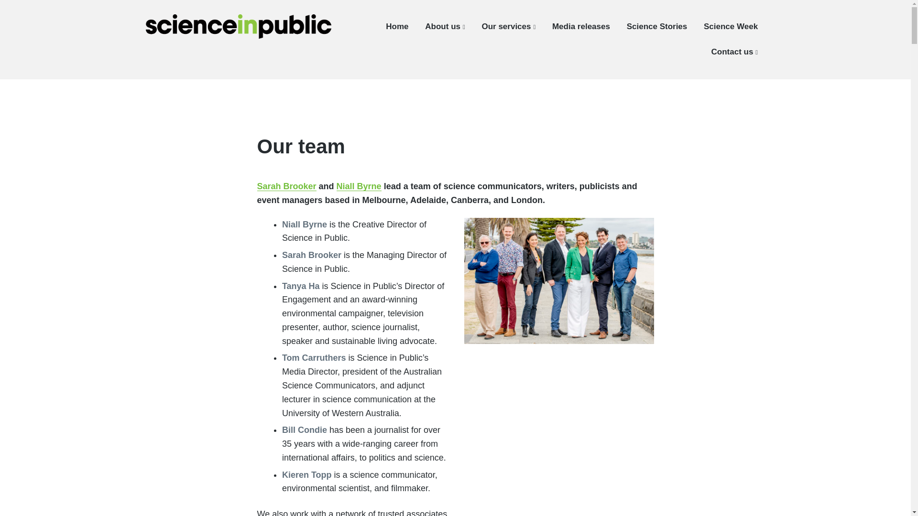 This screenshot has height=516, width=918. What do you see at coordinates (397, 27) in the screenshot?
I see `Home` at bounding box center [397, 27].